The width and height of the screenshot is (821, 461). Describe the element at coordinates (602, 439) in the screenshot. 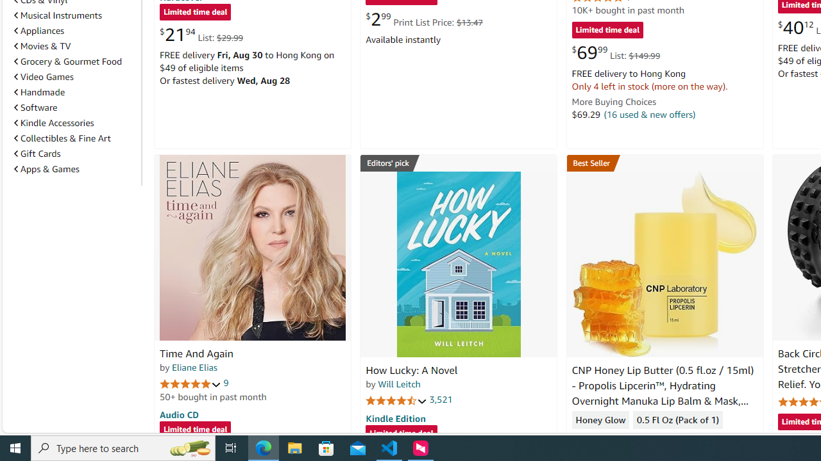

I see `4.3 out of 5 stars` at that location.